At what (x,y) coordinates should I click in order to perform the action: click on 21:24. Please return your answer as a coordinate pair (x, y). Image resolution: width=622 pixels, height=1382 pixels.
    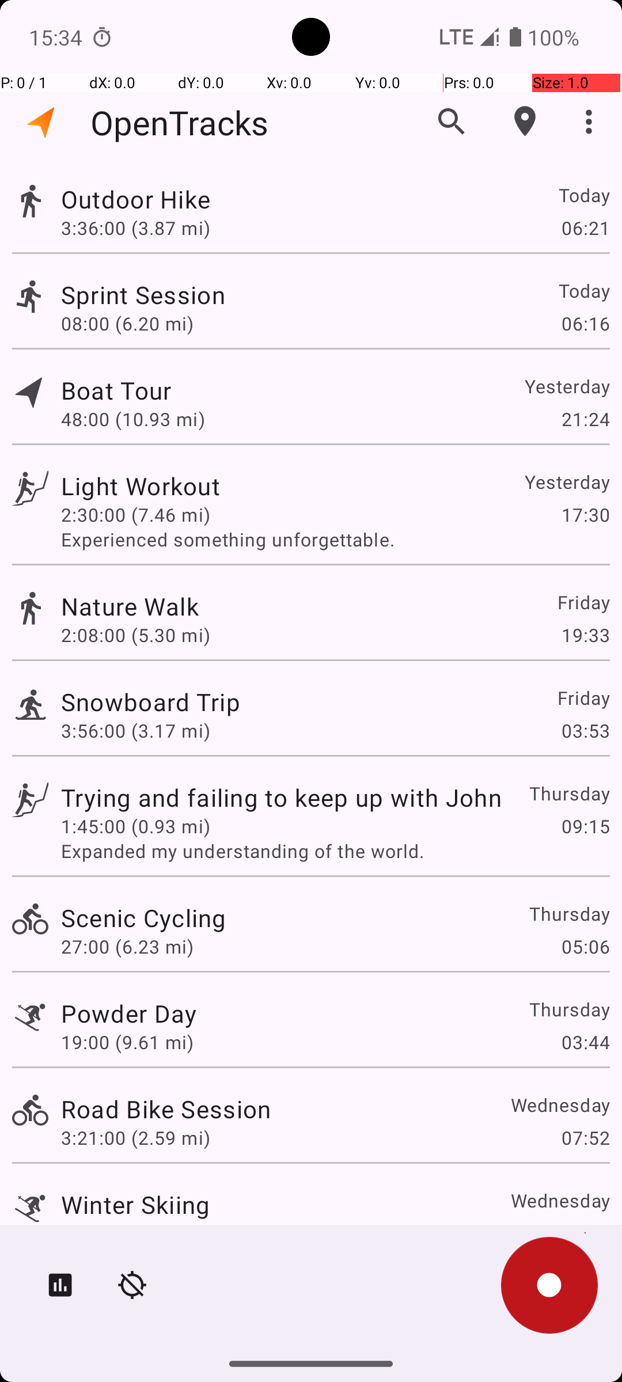
    Looking at the image, I should click on (585, 419).